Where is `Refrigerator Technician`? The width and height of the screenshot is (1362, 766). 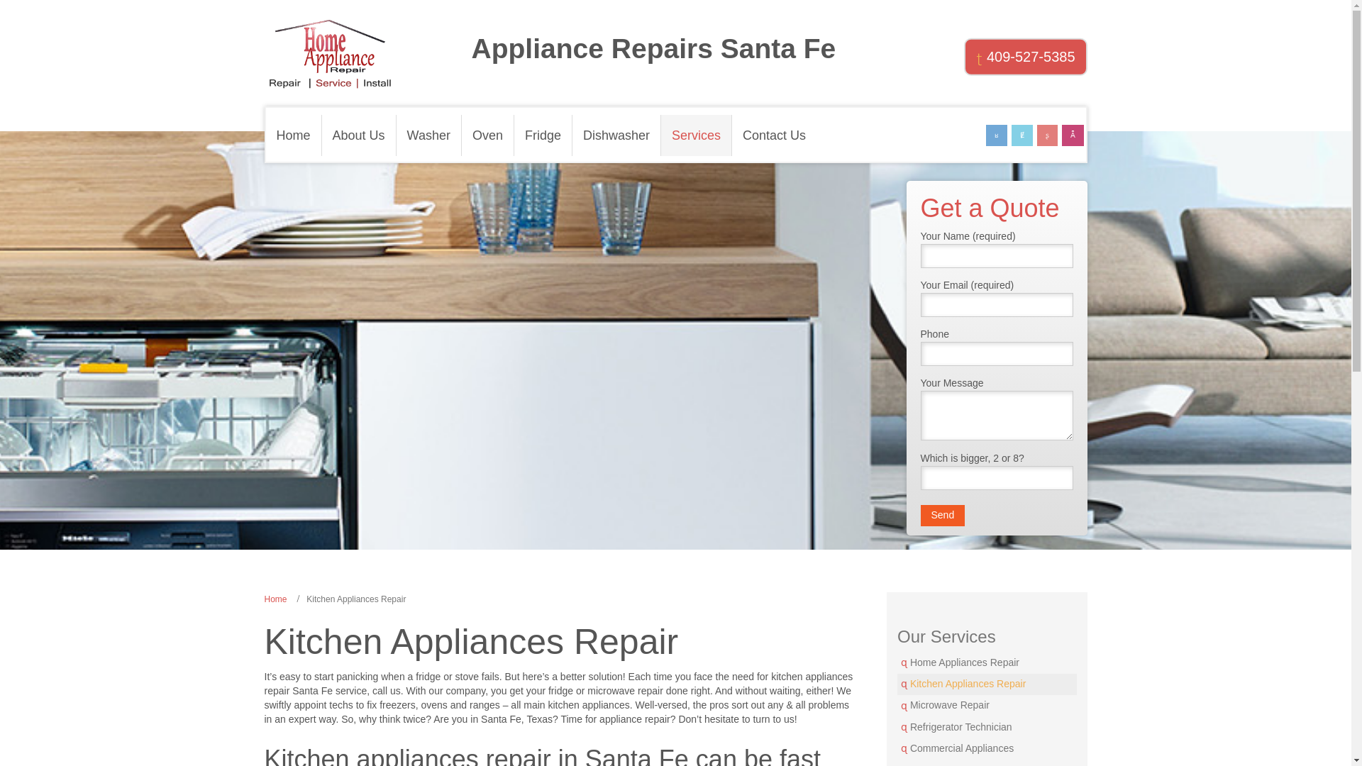
Refrigerator Technician is located at coordinates (987, 728).